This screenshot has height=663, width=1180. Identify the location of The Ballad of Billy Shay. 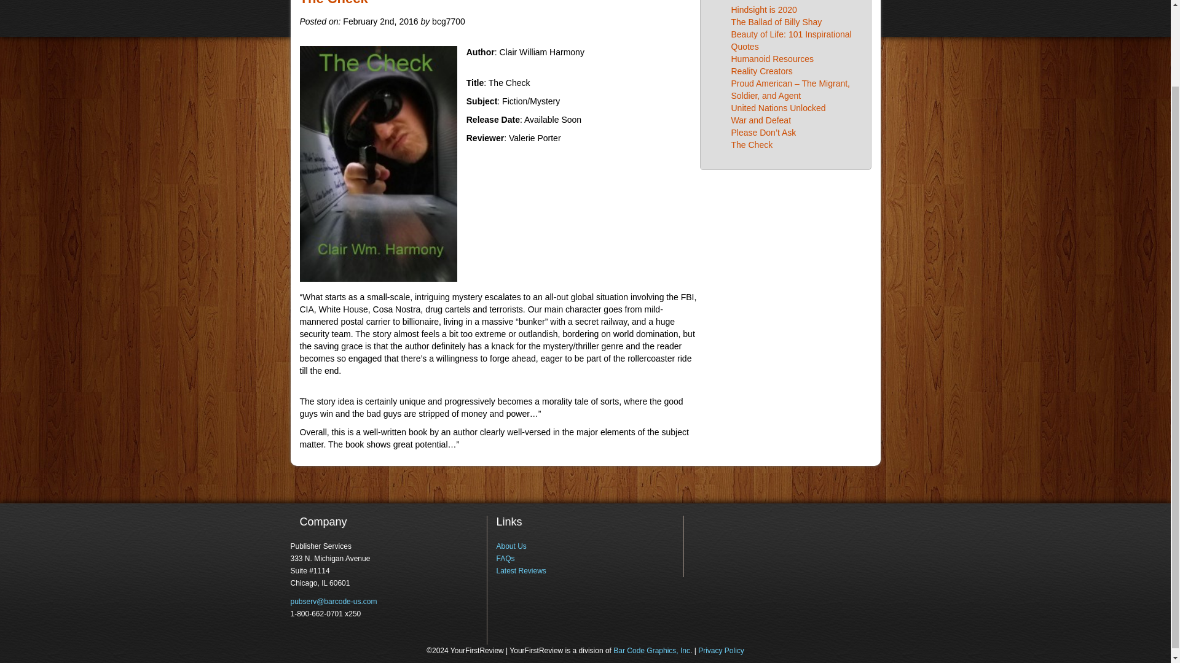
(777, 22).